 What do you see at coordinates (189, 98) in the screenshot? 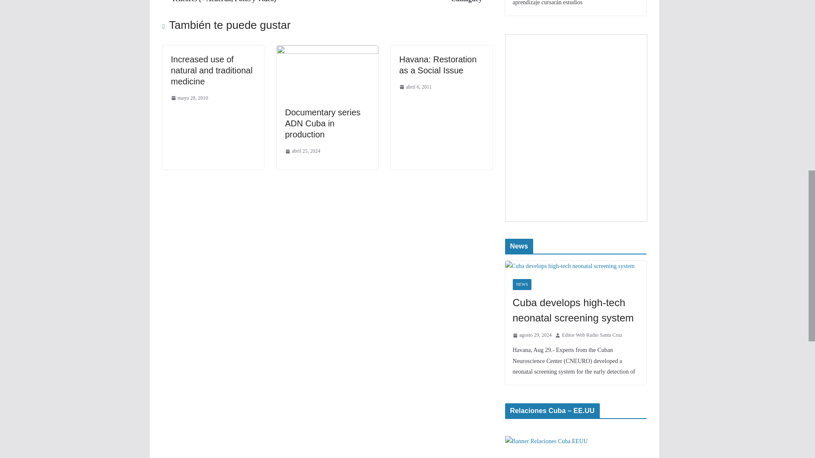
I see `mayo 28, 2010` at bounding box center [189, 98].